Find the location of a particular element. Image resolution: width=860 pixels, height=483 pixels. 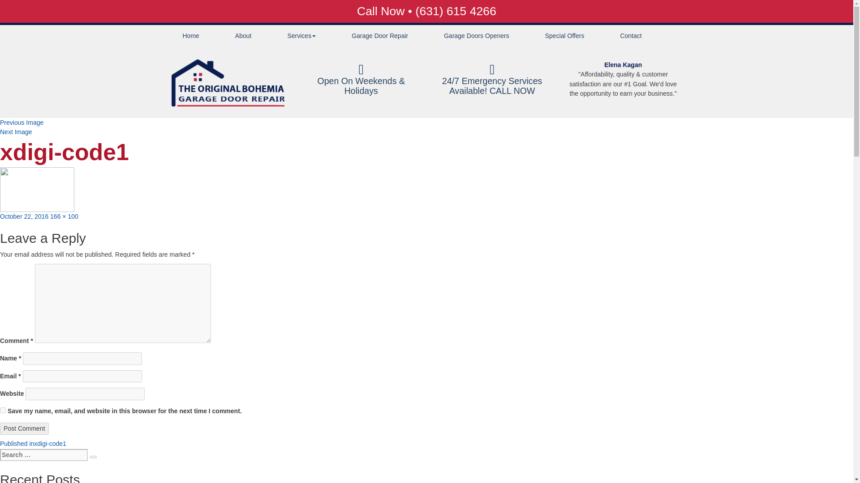

October 22, 2016 is located at coordinates (24, 216).